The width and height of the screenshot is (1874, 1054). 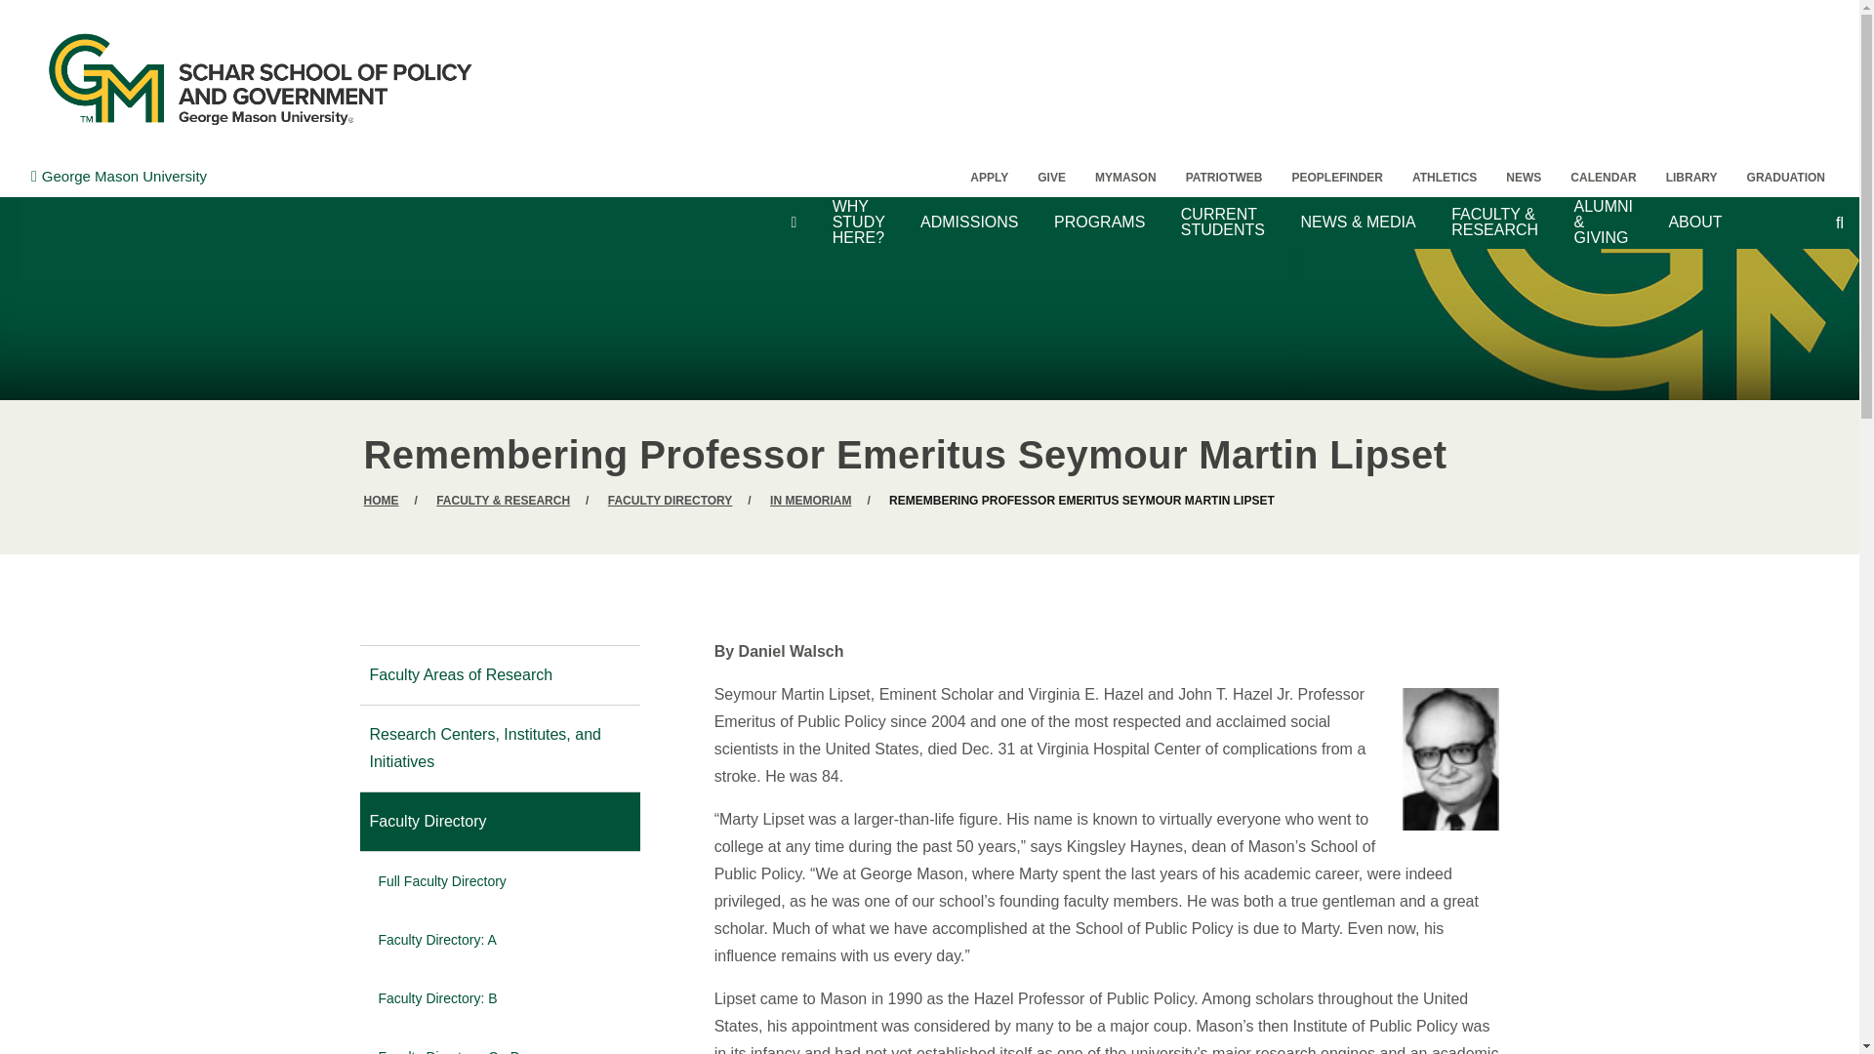 I want to click on GRADUATION, so click(x=1786, y=178).